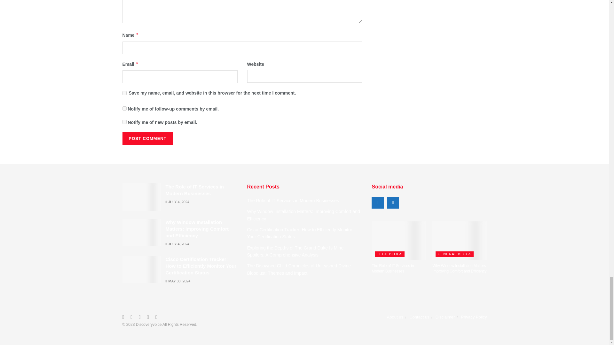 This screenshot has height=345, width=614. What do you see at coordinates (124, 93) in the screenshot?
I see `yes` at bounding box center [124, 93].